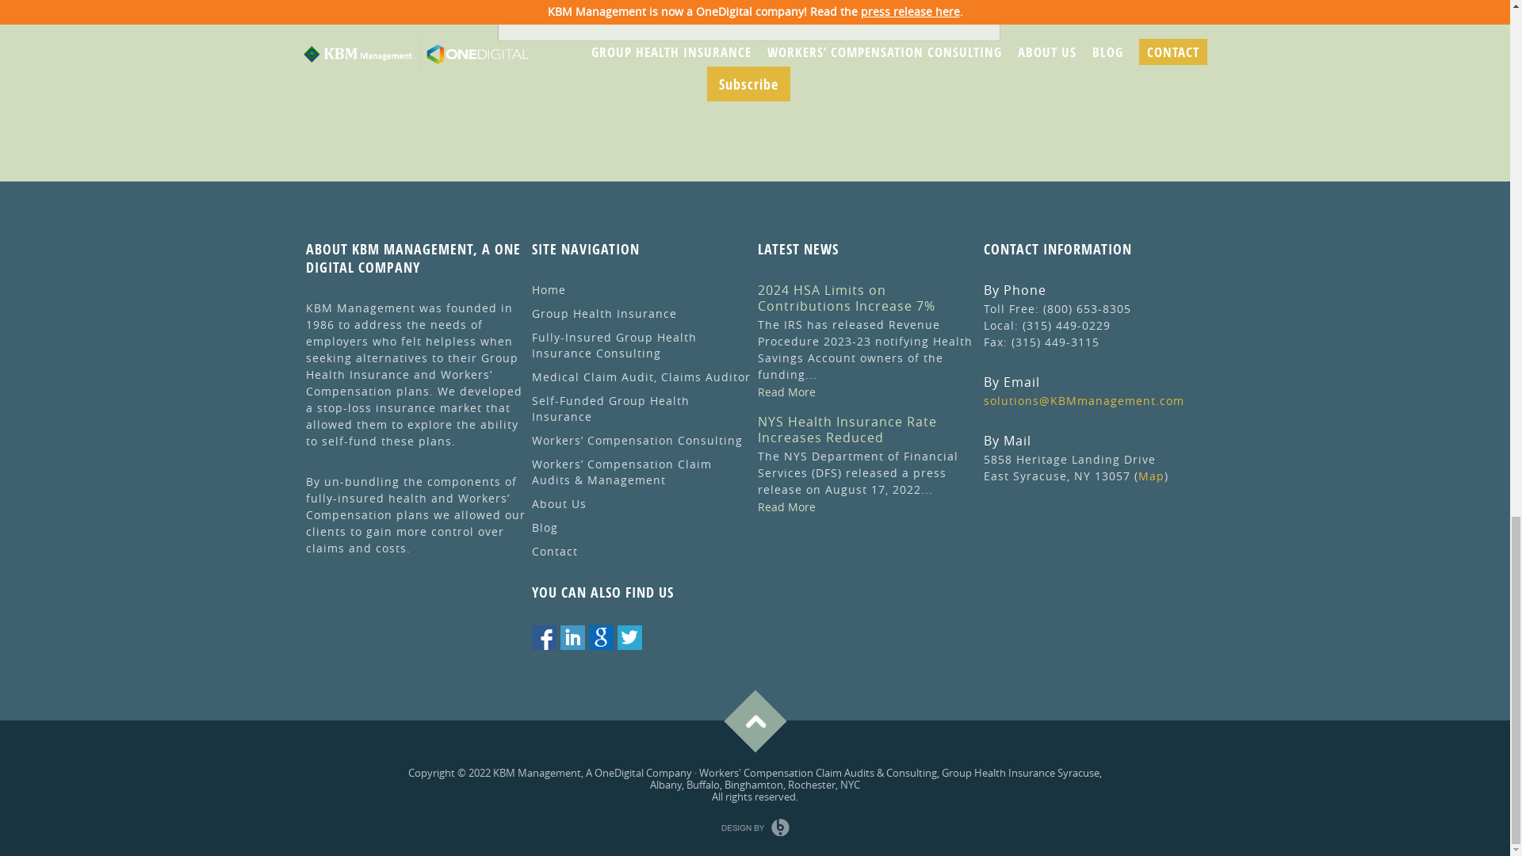 This screenshot has height=856, width=1522. Describe the element at coordinates (748, 84) in the screenshot. I see `Subscribe` at that location.